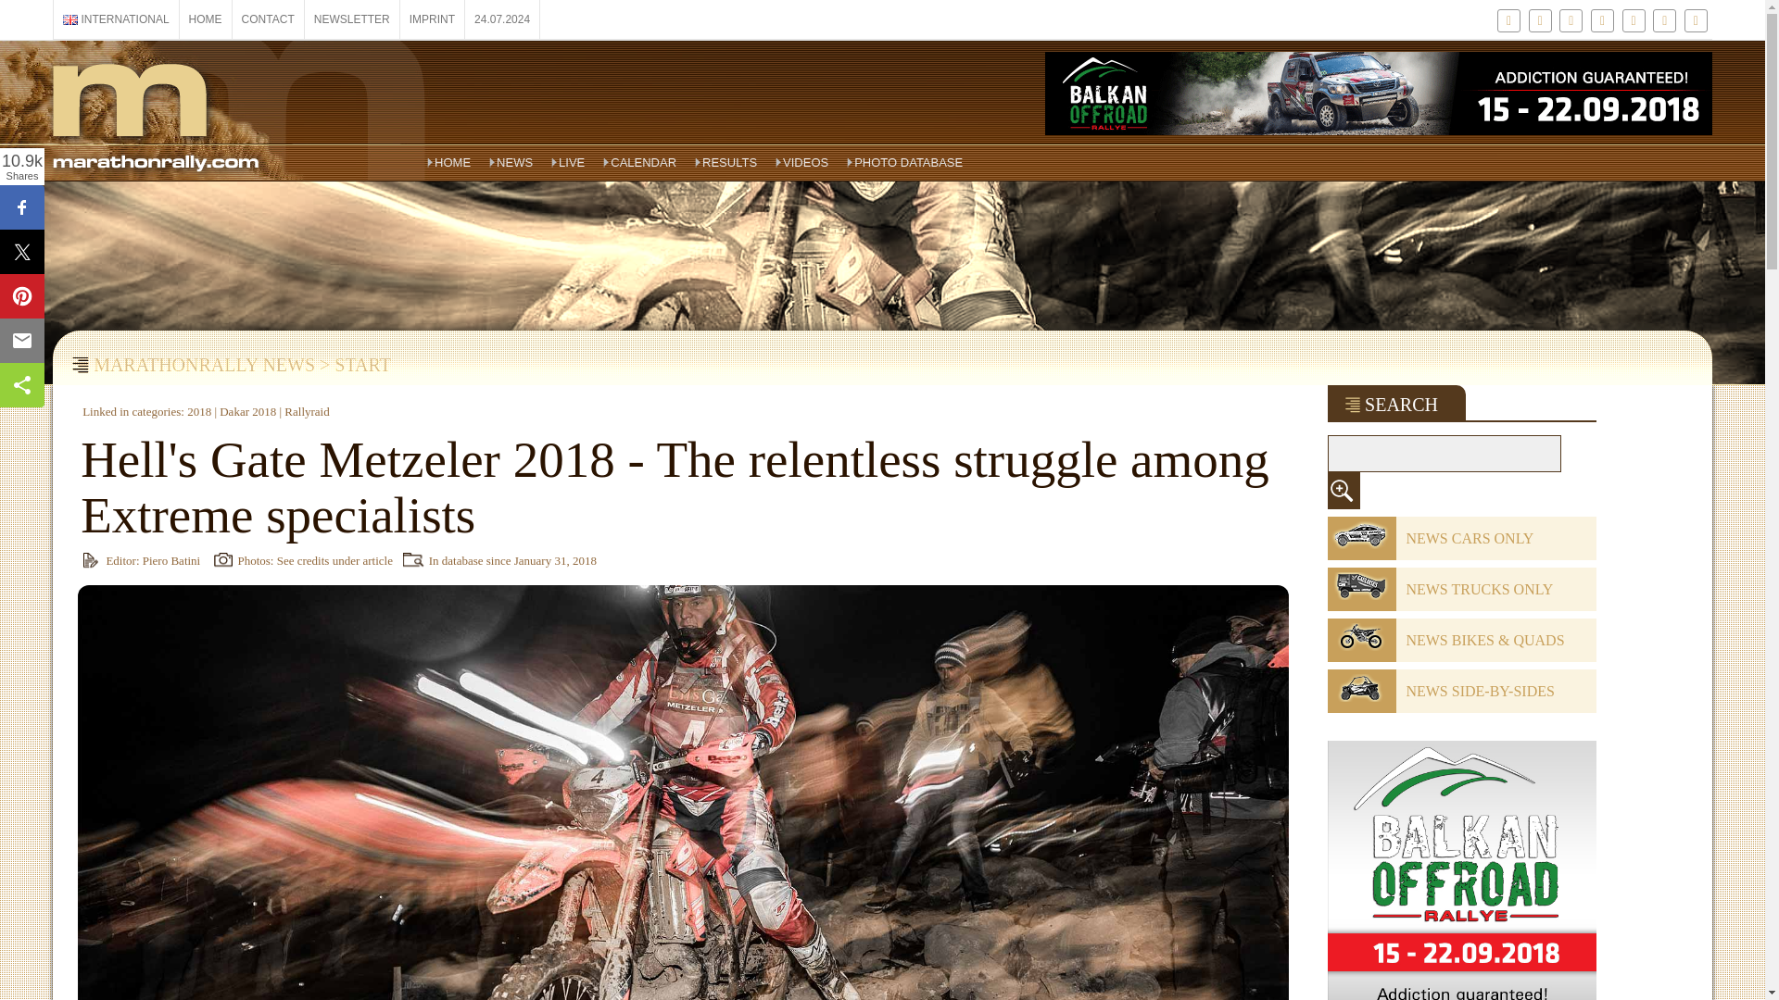 The width and height of the screenshot is (1779, 1000). Describe the element at coordinates (206, 19) in the screenshot. I see `HOME` at that location.